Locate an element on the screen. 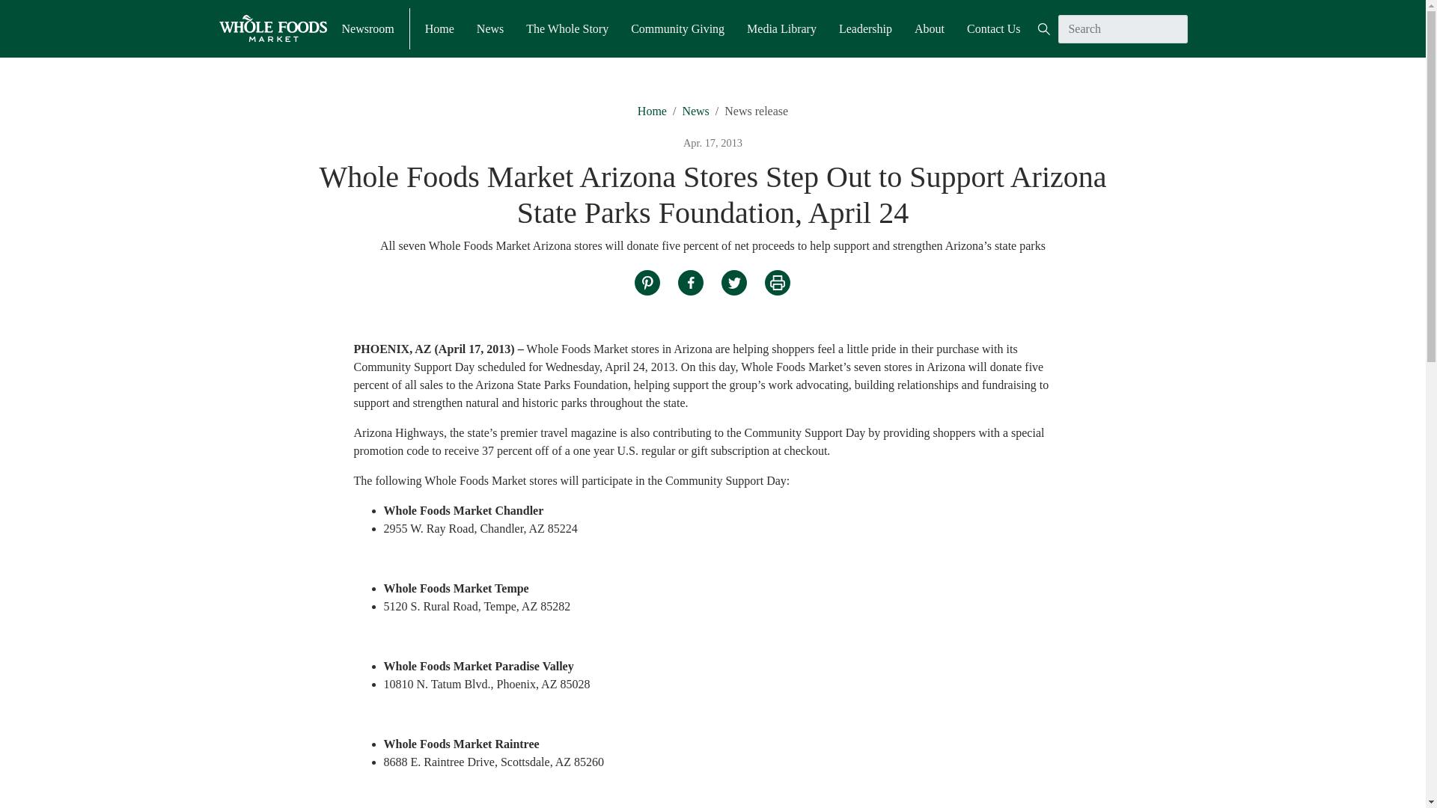 The image size is (1437, 808). Contact Us is located at coordinates (994, 28).